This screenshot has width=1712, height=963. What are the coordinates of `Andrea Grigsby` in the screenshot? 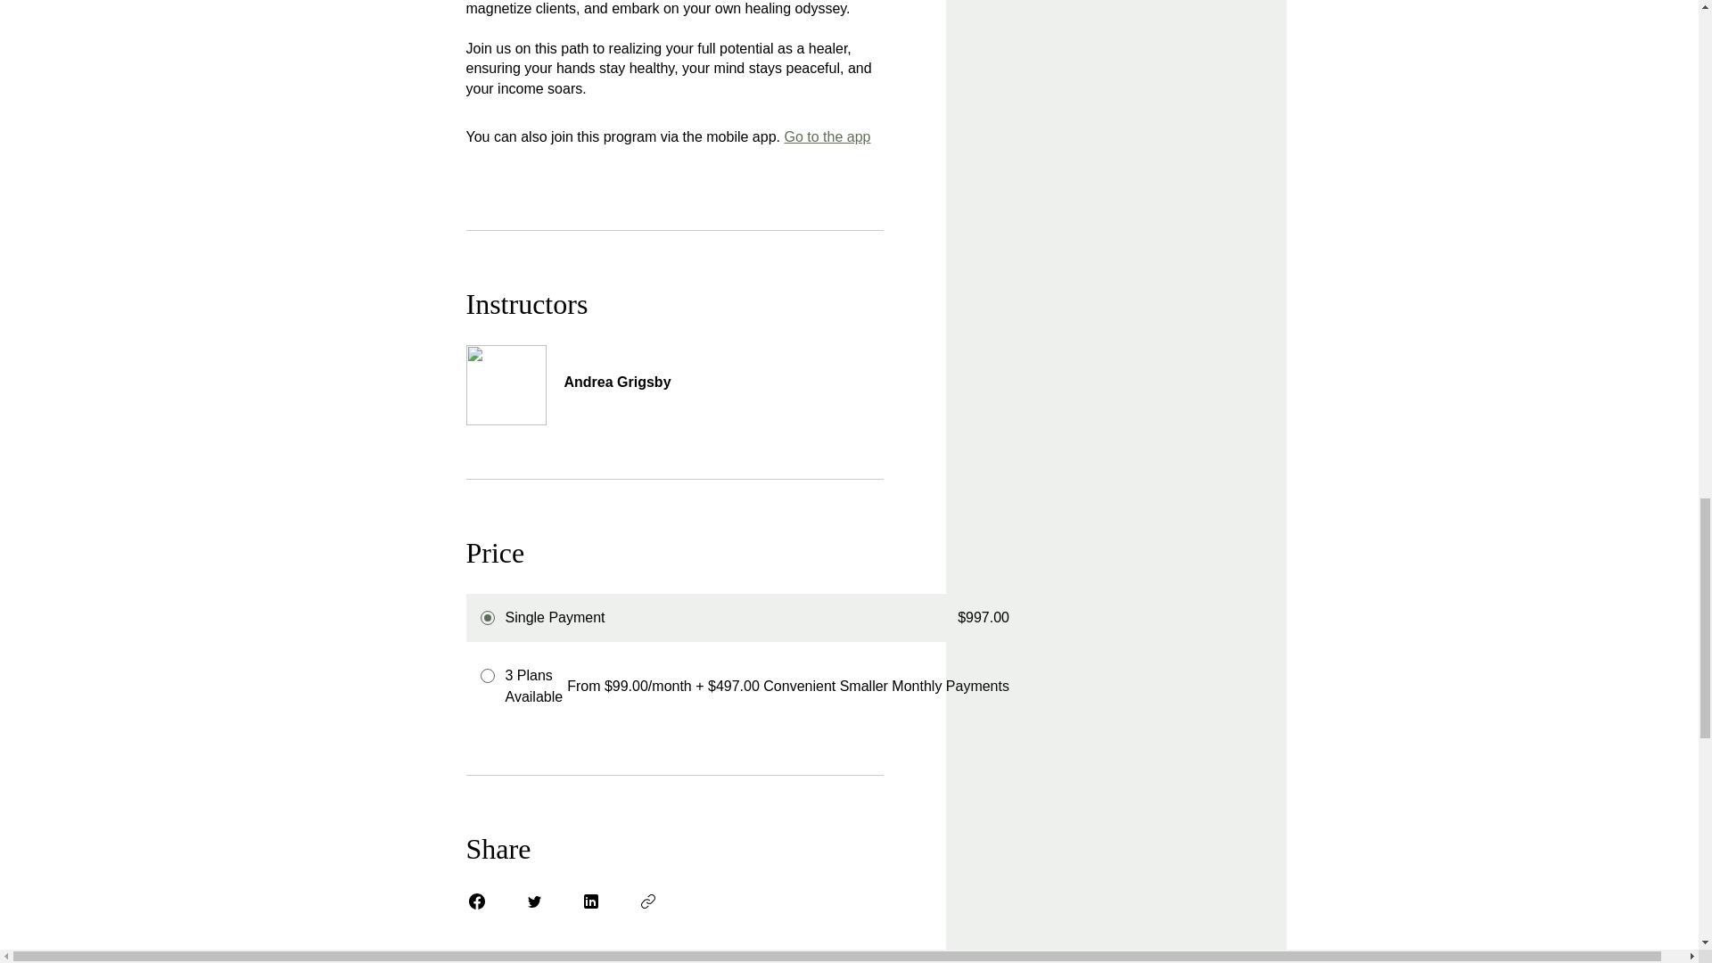 It's located at (674, 372).